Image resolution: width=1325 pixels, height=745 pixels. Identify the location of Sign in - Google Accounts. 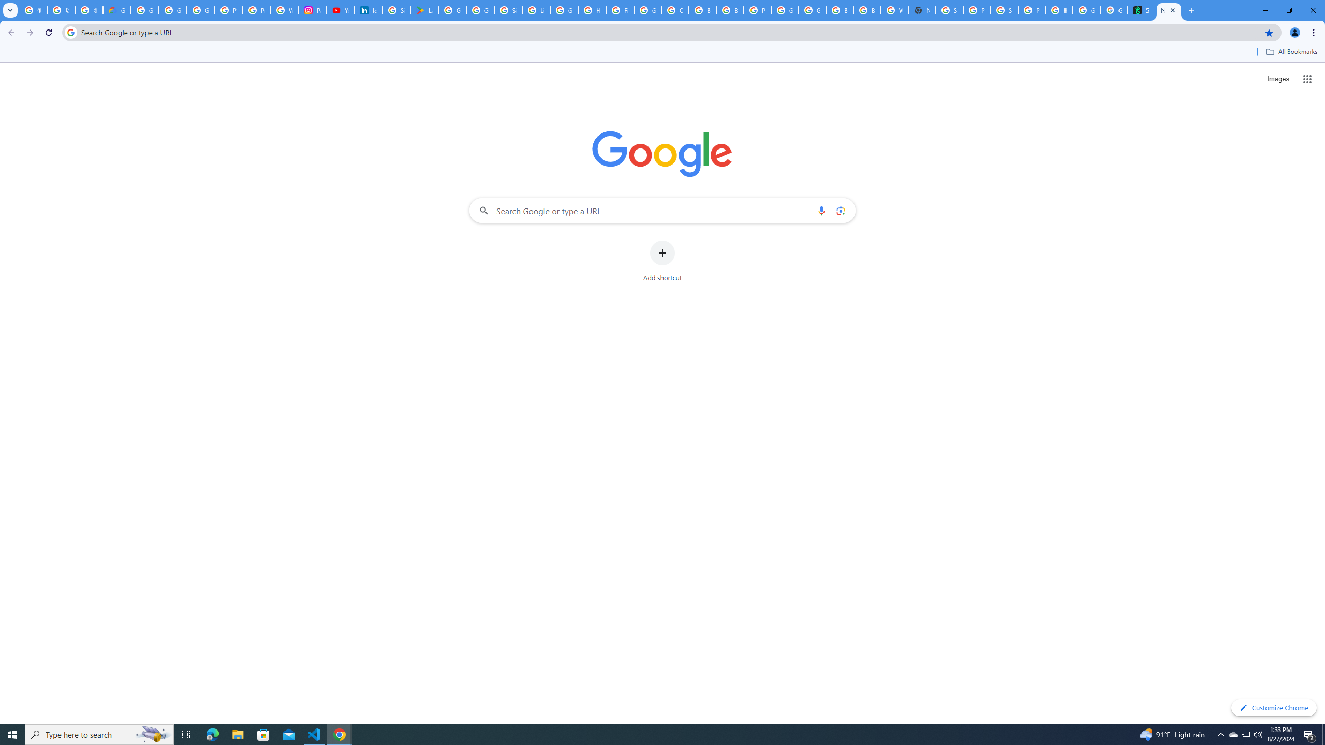
(508, 10).